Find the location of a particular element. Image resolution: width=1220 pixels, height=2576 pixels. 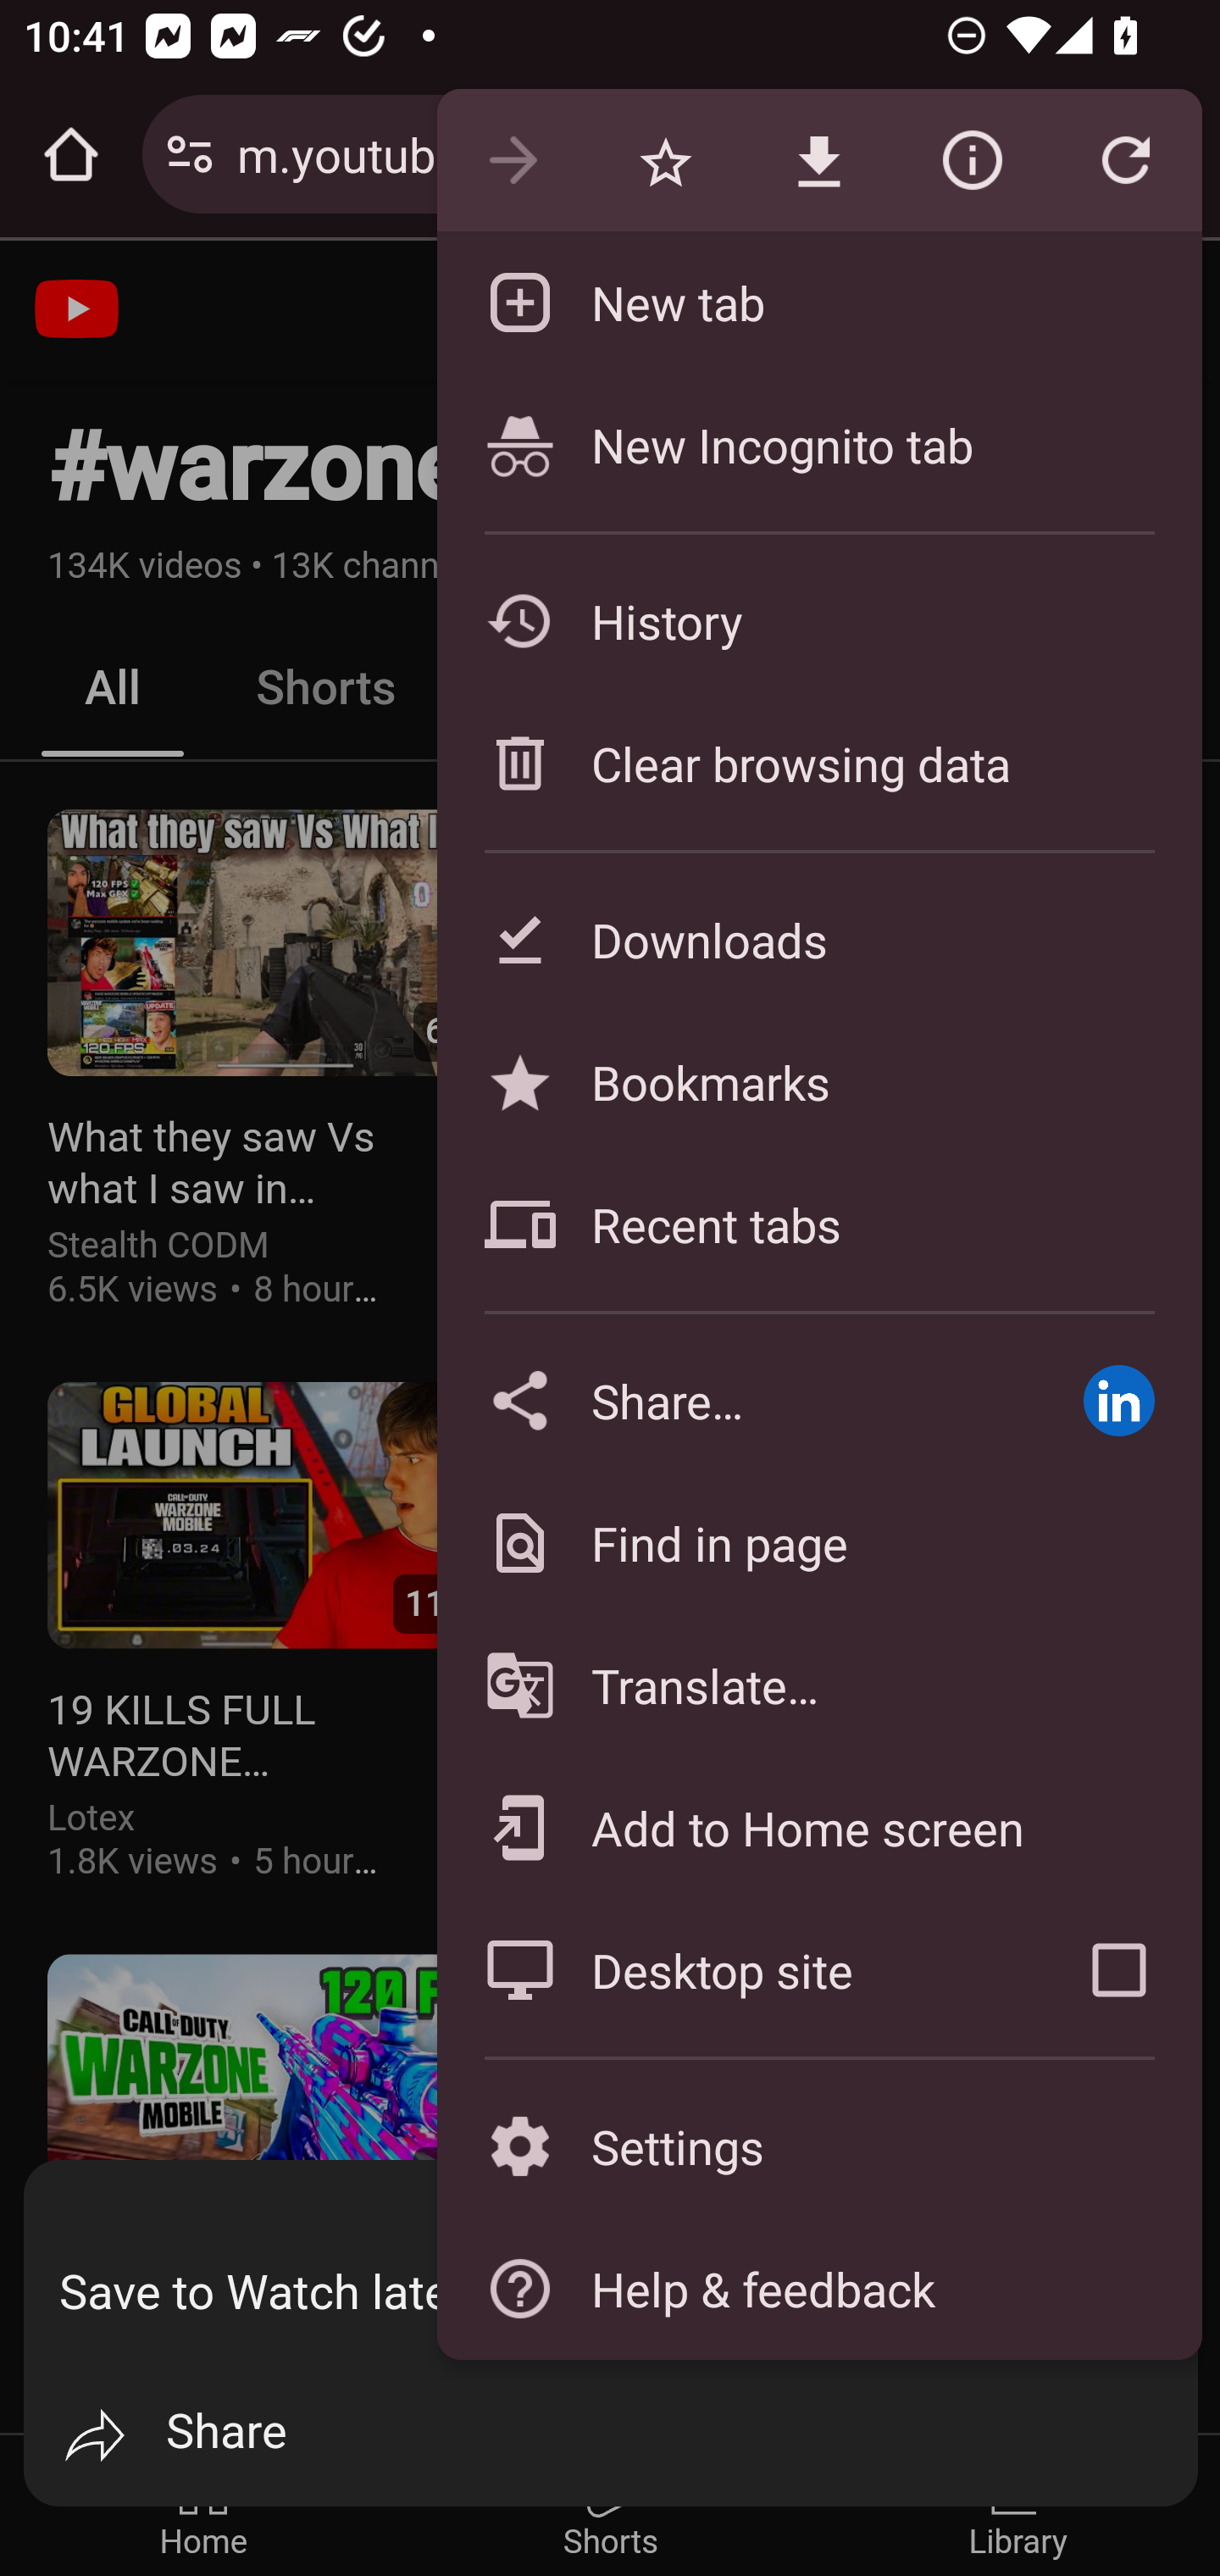

Find in page is located at coordinates (818, 1542).